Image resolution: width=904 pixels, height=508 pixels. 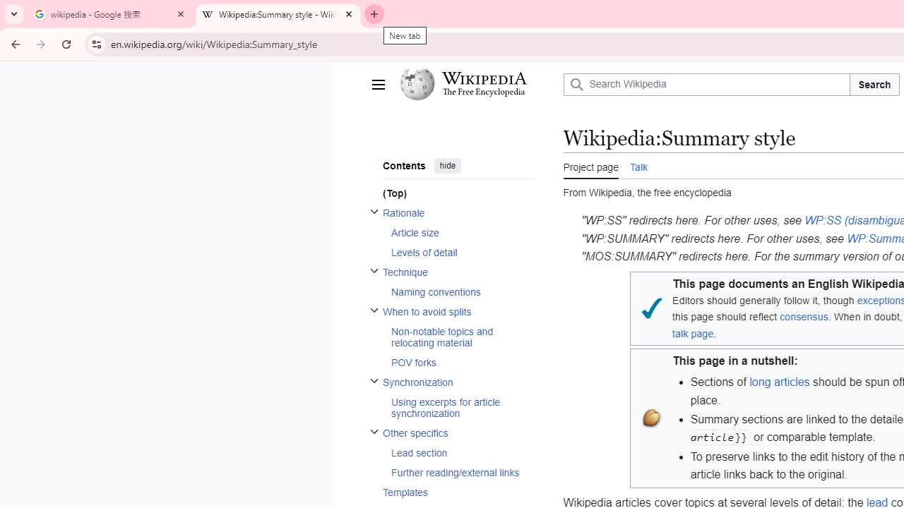 What do you see at coordinates (638, 165) in the screenshot?
I see `AutomationID: ca-talk` at bounding box center [638, 165].